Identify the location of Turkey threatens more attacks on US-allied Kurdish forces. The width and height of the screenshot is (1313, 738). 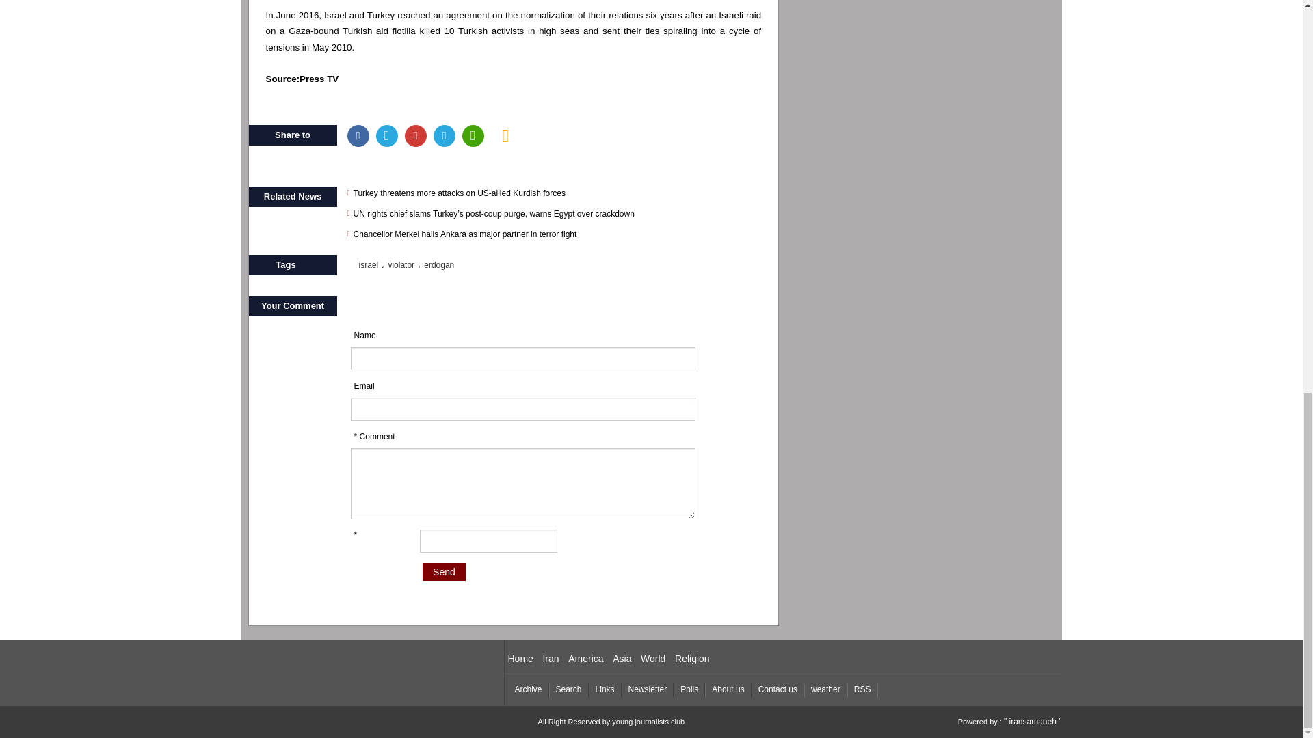
(558, 193).